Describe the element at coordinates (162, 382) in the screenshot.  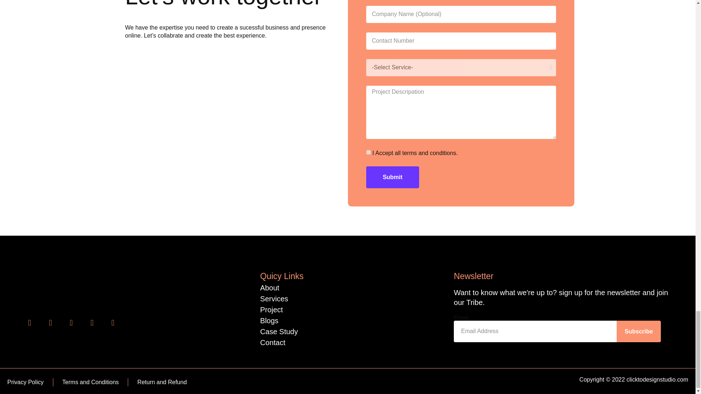
I see `Return and Refund` at that location.